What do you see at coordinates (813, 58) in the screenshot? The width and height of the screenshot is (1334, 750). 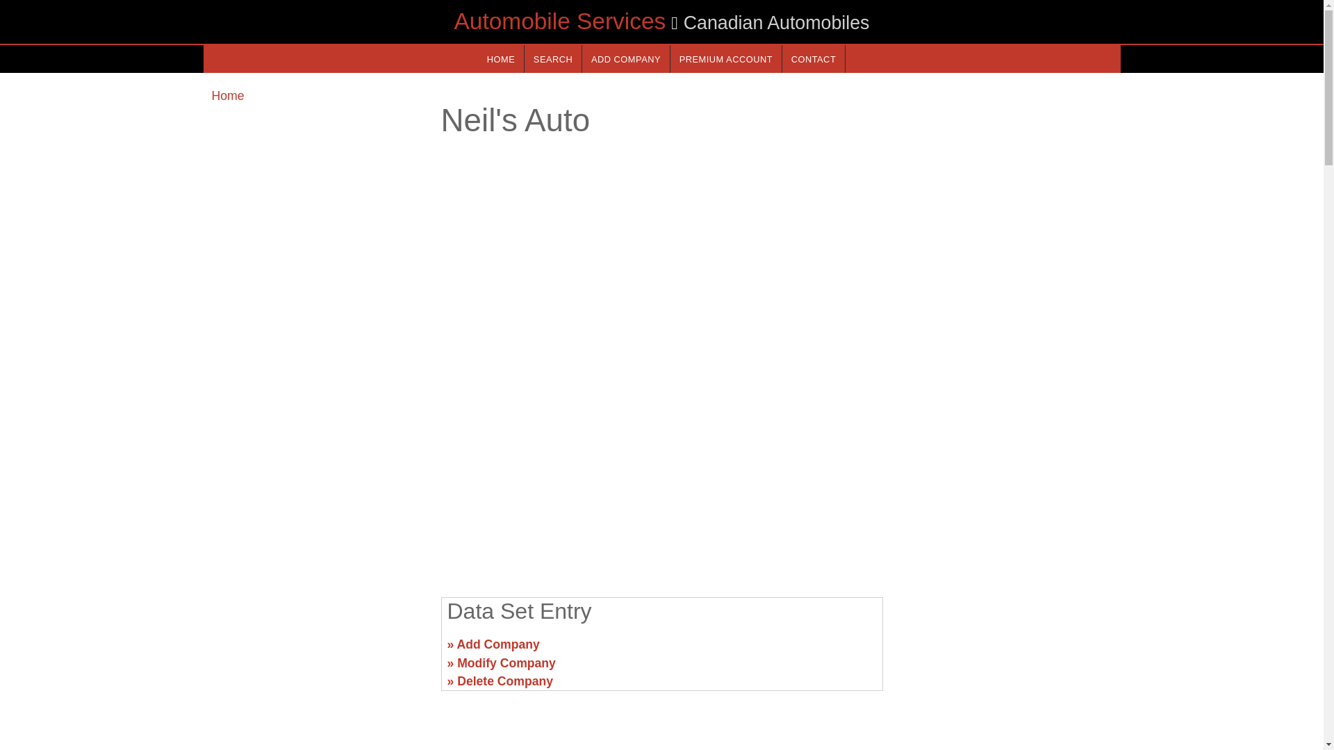 I see `CONTACT` at bounding box center [813, 58].